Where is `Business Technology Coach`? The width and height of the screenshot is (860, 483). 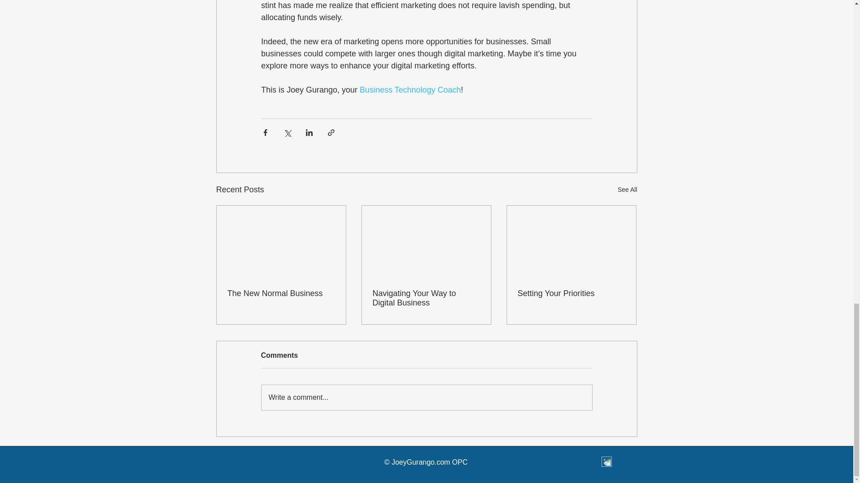
Business Technology Coach is located at coordinates (410, 89).